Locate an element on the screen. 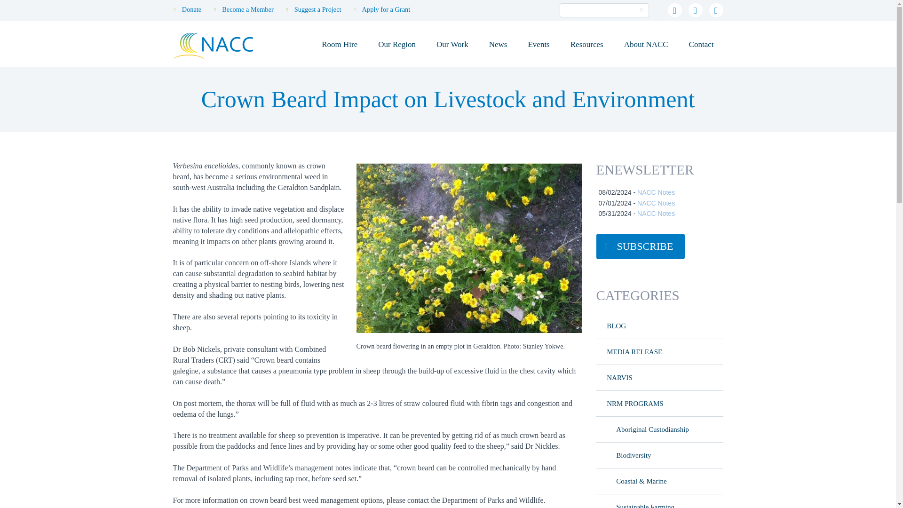  facebook is located at coordinates (695, 10).